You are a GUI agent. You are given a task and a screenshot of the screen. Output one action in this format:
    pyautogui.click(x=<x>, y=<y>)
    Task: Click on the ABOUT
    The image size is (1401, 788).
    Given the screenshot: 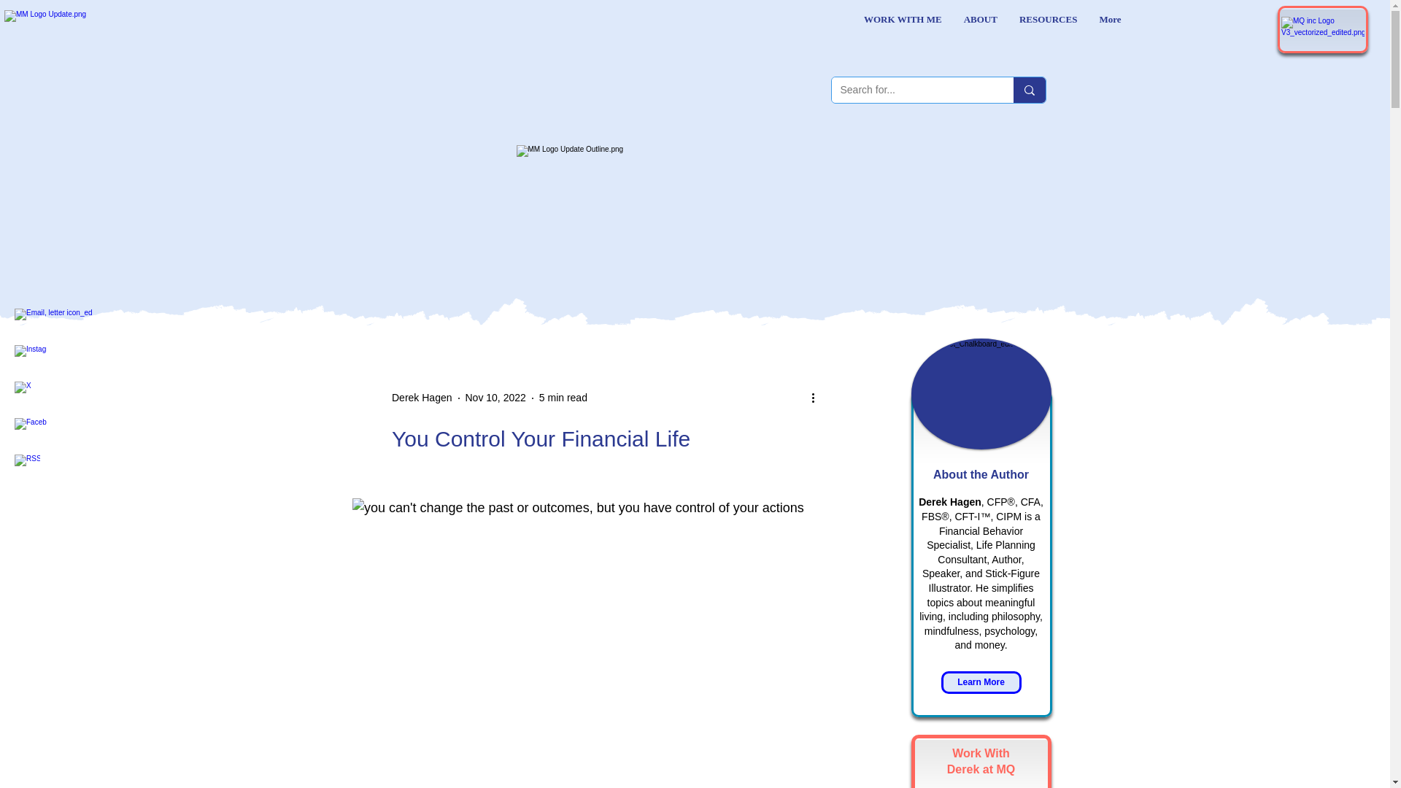 What is the action you would take?
    pyautogui.click(x=981, y=29)
    